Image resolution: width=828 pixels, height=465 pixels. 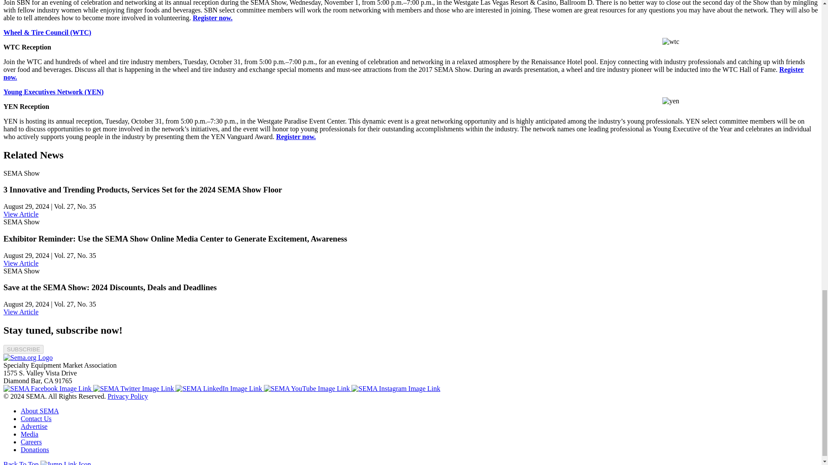 I want to click on SEMA Facebook Link, so click(x=48, y=388).